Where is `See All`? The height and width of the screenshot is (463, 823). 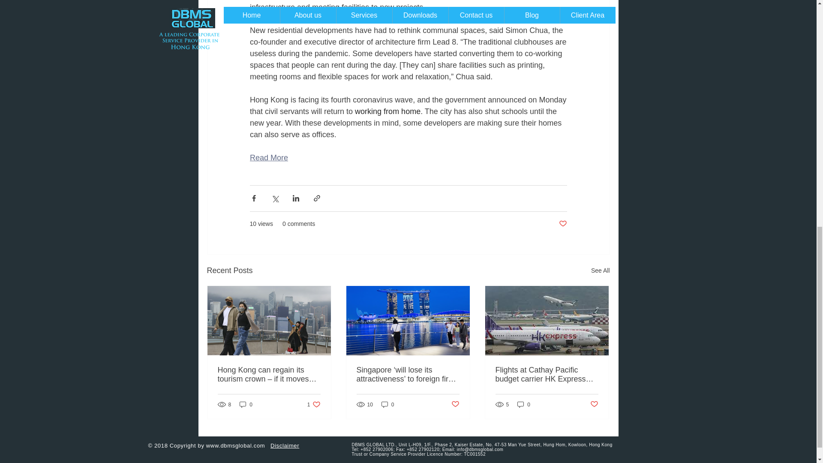 See All is located at coordinates (600, 270).